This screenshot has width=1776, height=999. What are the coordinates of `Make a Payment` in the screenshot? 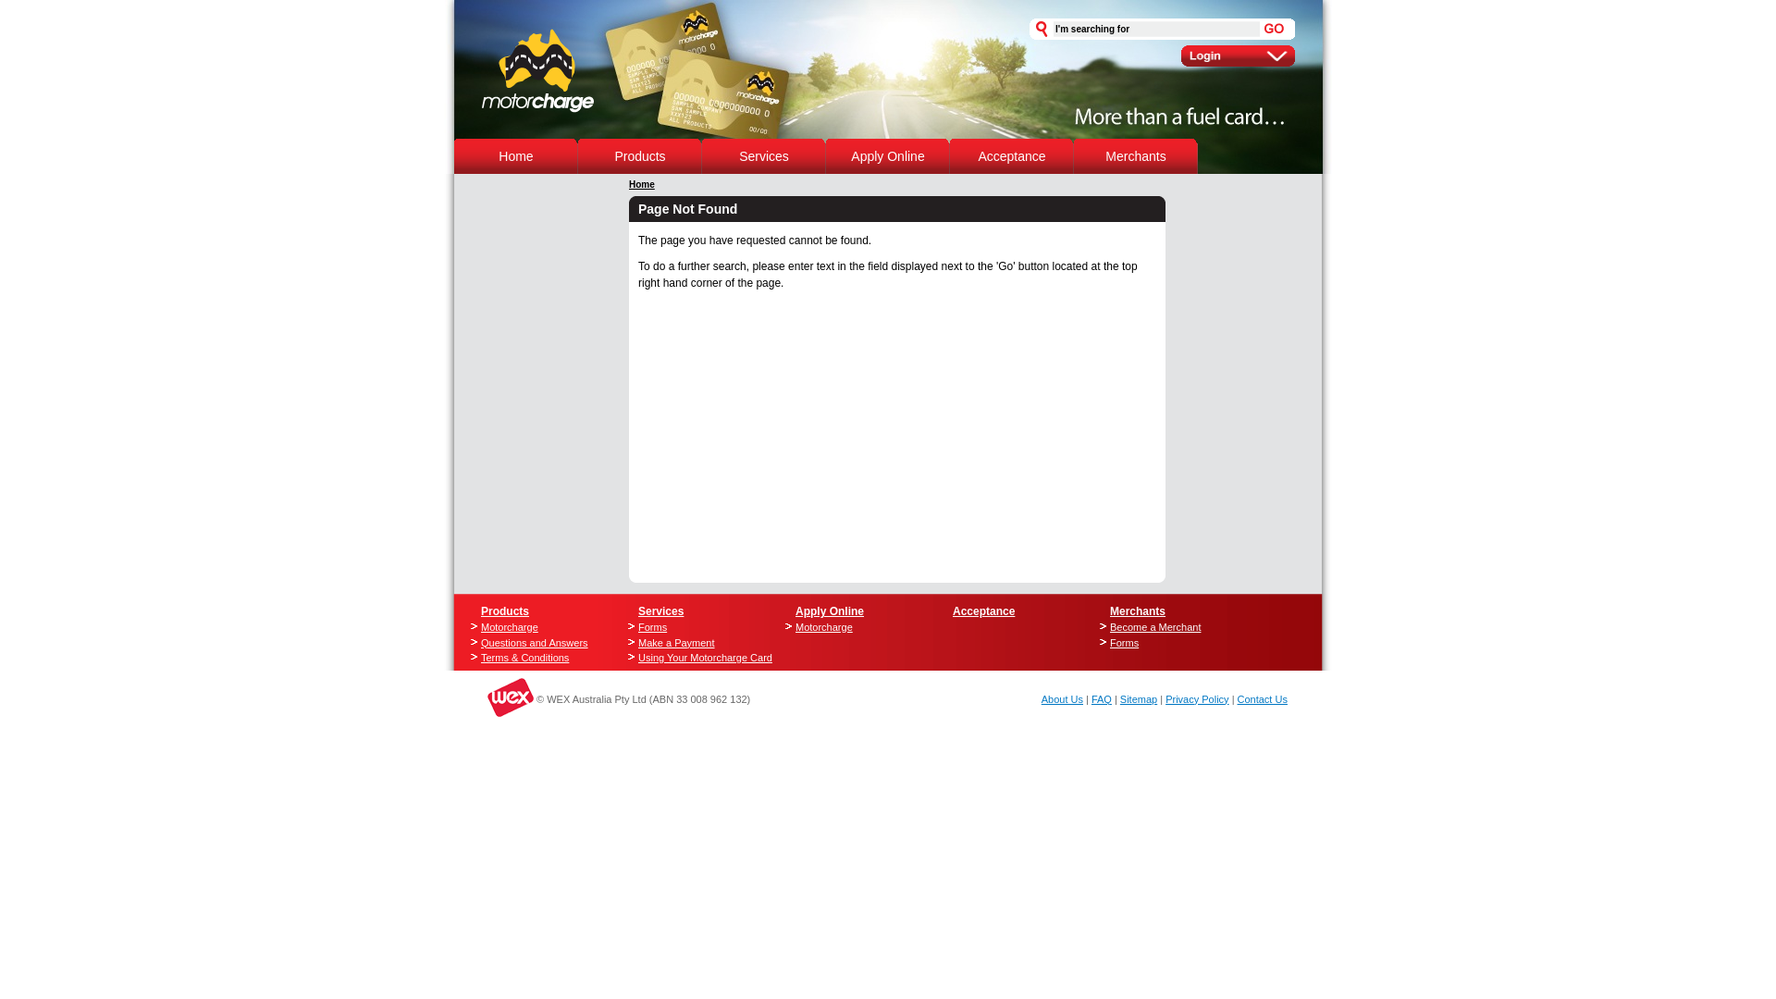 It's located at (698, 642).